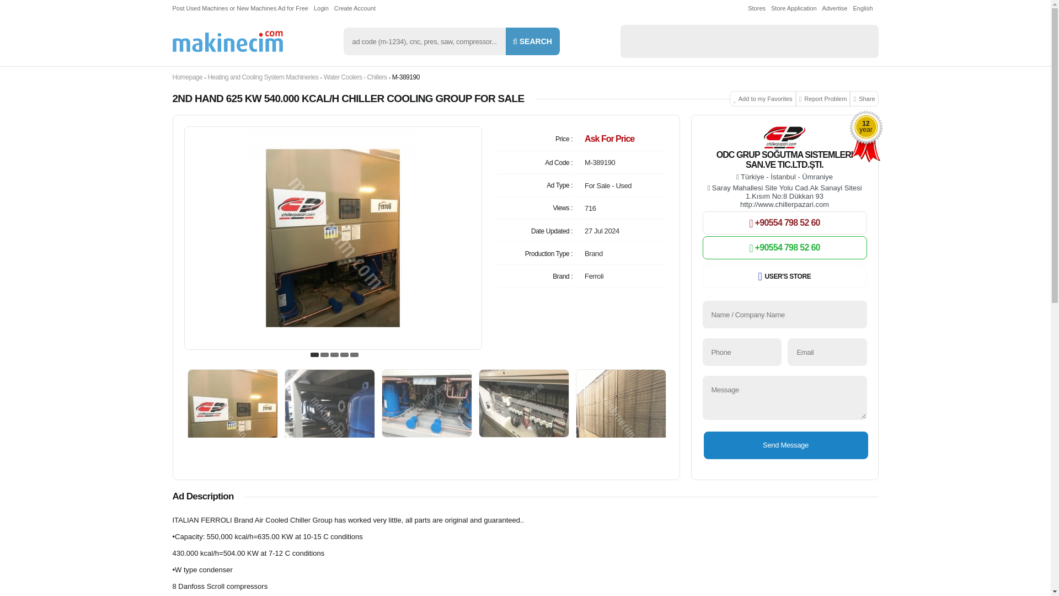 The width and height of the screenshot is (1059, 596). I want to click on Makinecim.com, so click(227, 41).